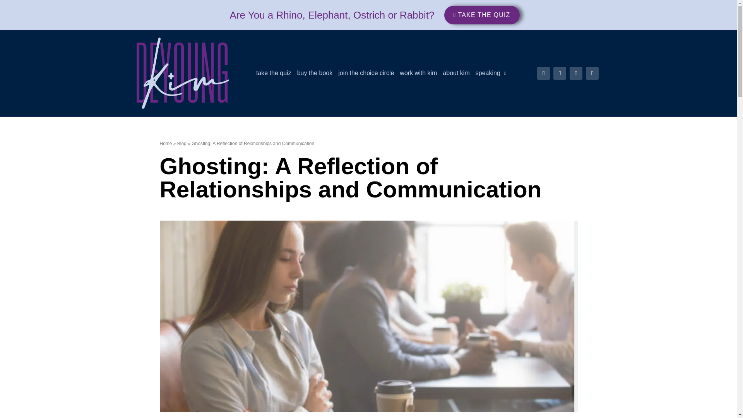 The image size is (743, 418). I want to click on join the choice circle, so click(366, 73).